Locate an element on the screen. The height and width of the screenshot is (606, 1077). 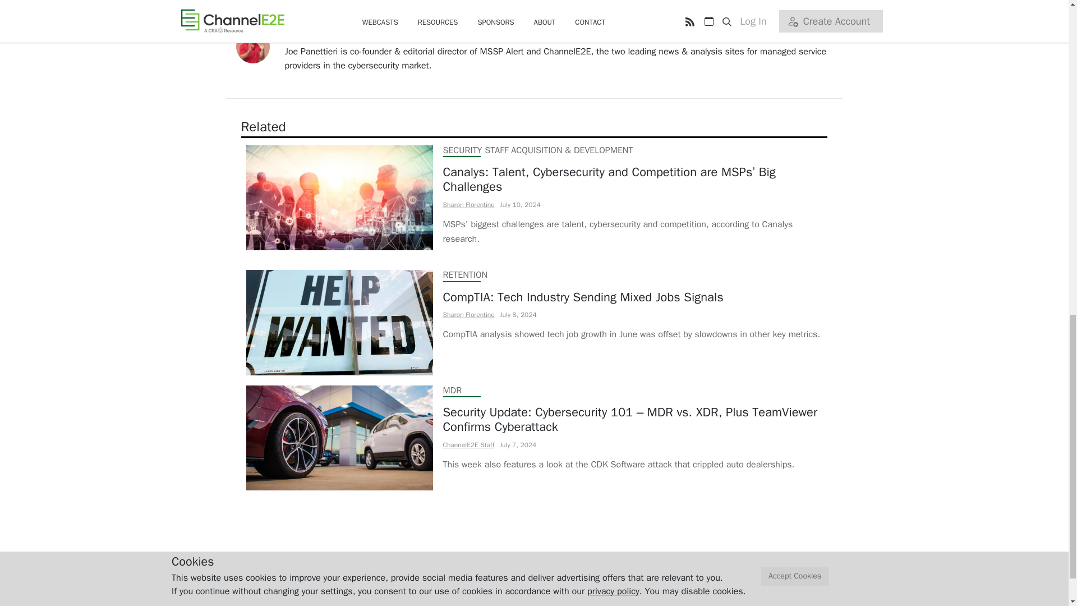
Sharon Florentine is located at coordinates (468, 204).